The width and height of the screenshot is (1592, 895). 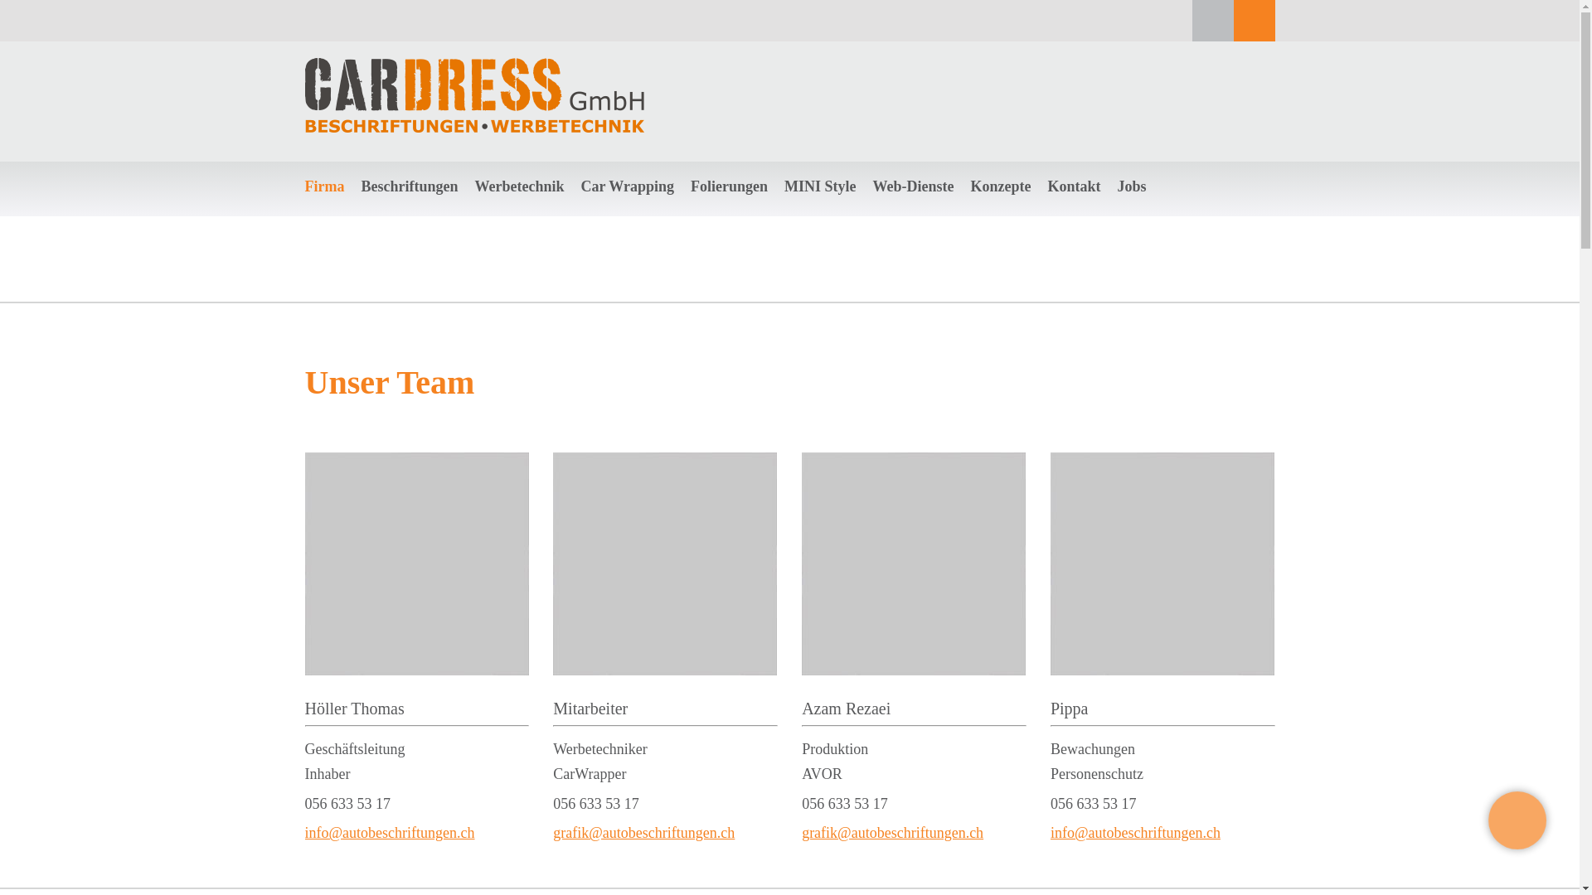 What do you see at coordinates (1081, 210) in the screenshot?
I see `E-mail senden` at bounding box center [1081, 210].